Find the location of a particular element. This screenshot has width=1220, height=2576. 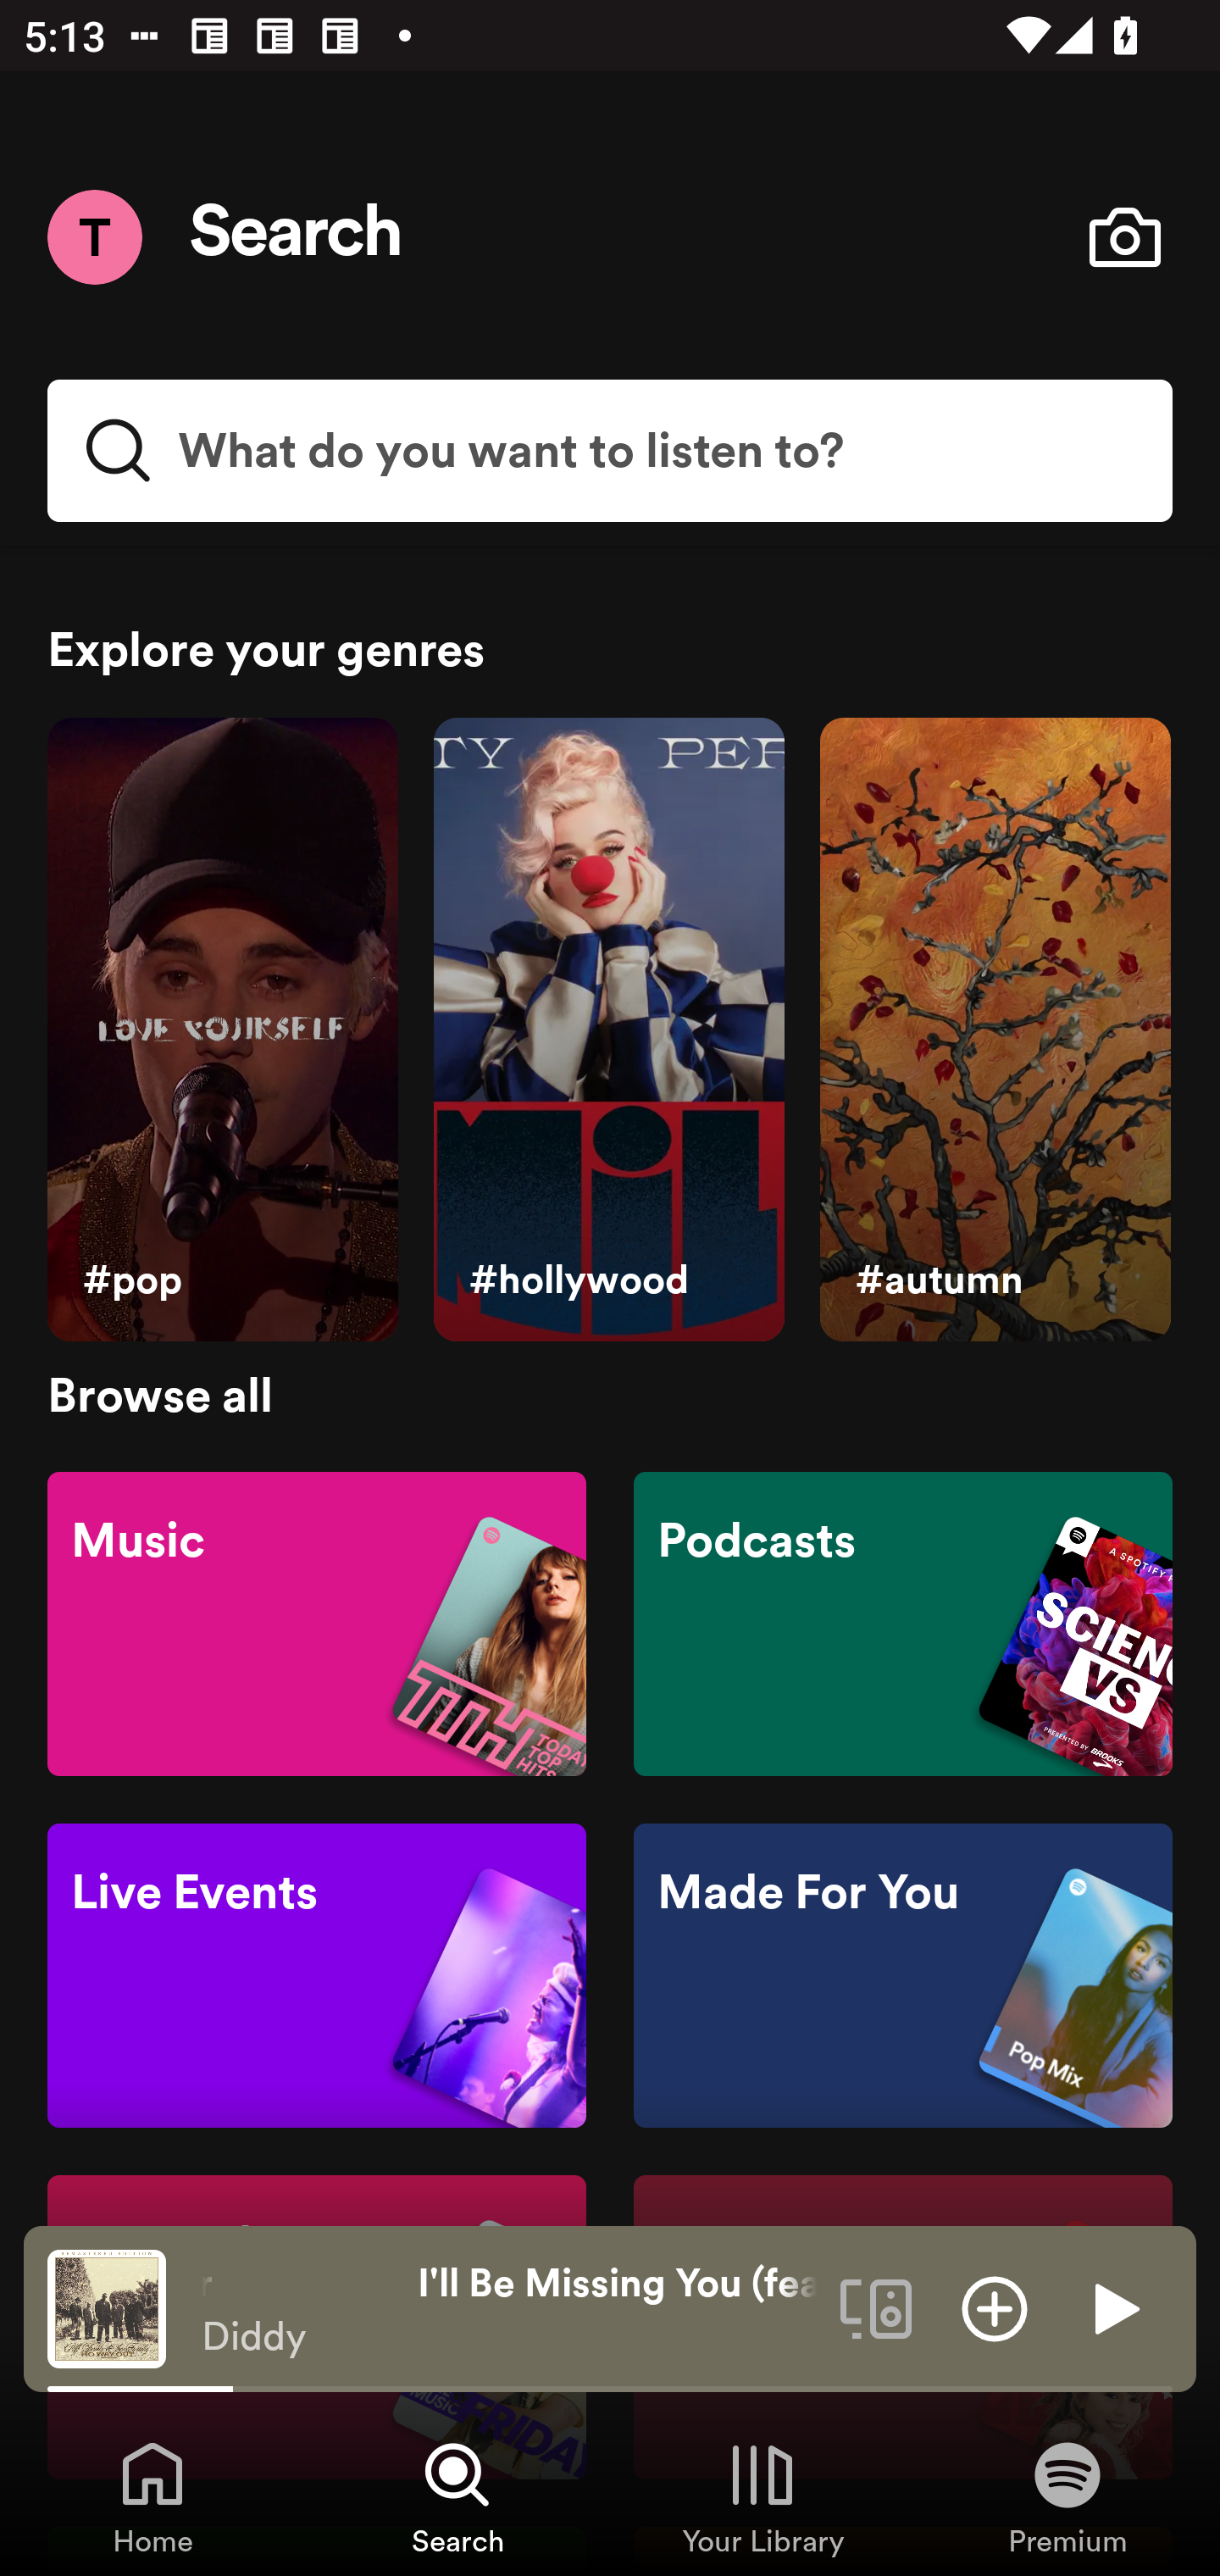

Menu is located at coordinates (94, 236).